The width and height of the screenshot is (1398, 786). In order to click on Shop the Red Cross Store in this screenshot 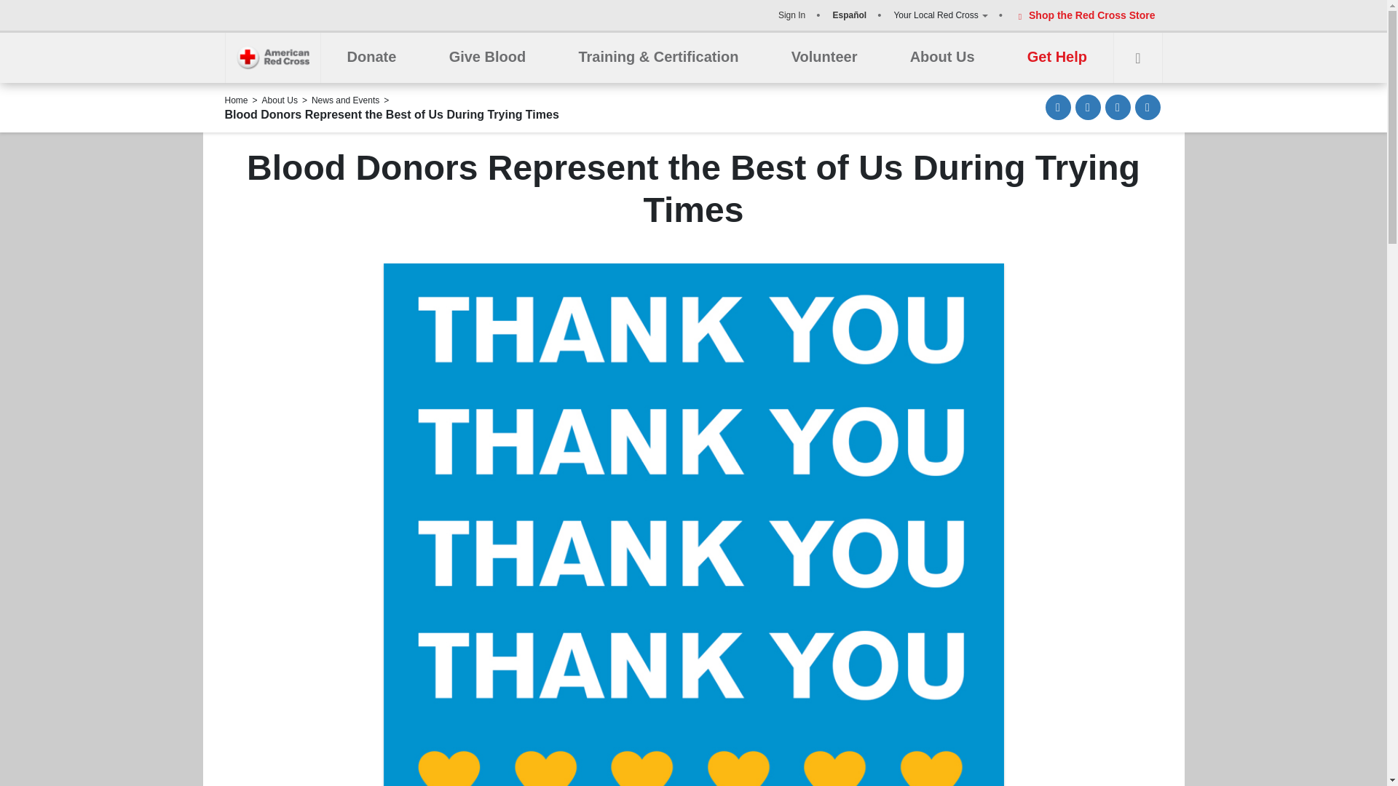, I will do `click(1083, 15)`.